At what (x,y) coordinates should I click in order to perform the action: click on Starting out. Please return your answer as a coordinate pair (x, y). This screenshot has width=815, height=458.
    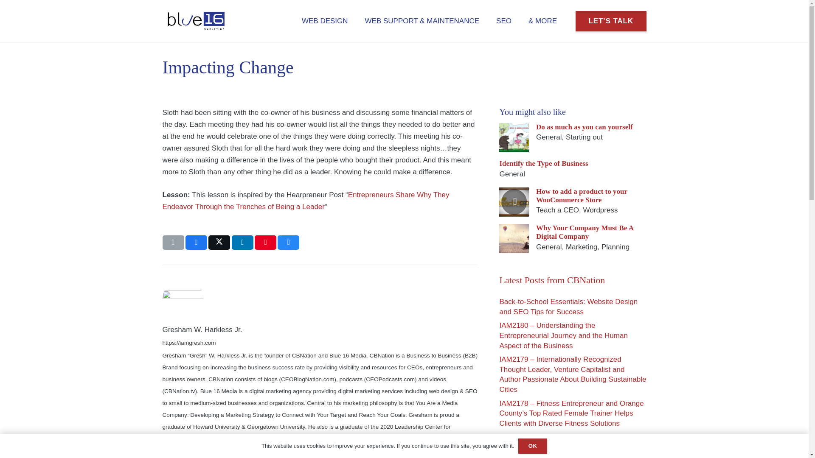
    Looking at the image, I should click on (584, 137).